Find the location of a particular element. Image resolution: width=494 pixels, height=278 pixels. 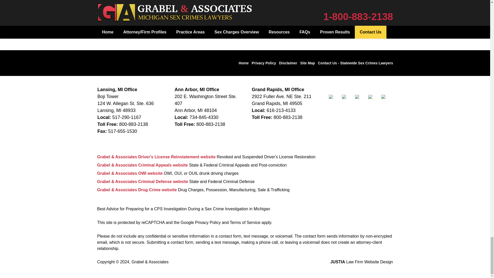

Facebook is located at coordinates (335, 100).